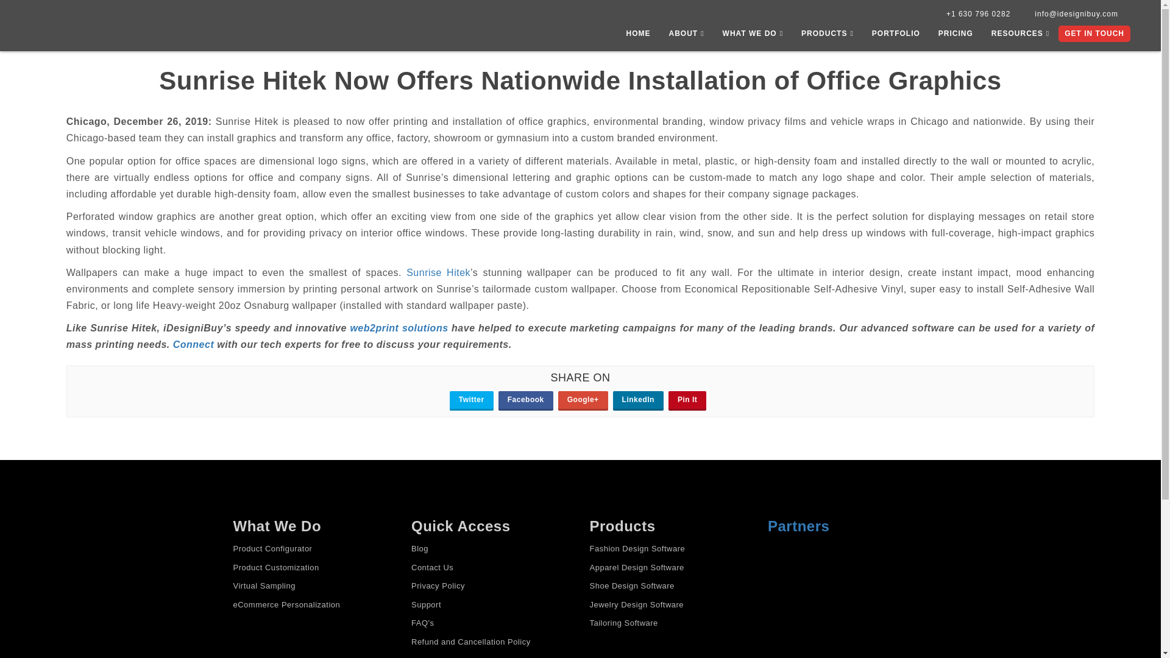 This screenshot has height=658, width=1170. What do you see at coordinates (1020, 37) in the screenshot?
I see `RESOURCES` at bounding box center [1020, 37].